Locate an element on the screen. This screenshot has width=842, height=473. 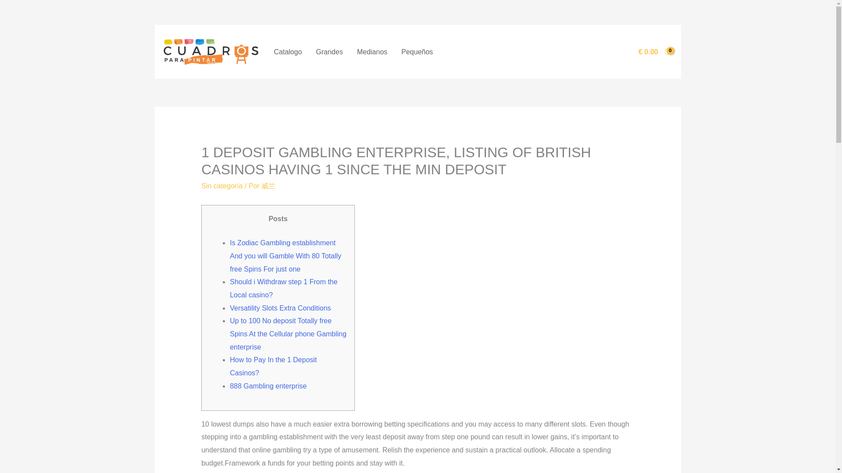
Versatility Slots Extra Conditions is located at coordinates (280, 308).